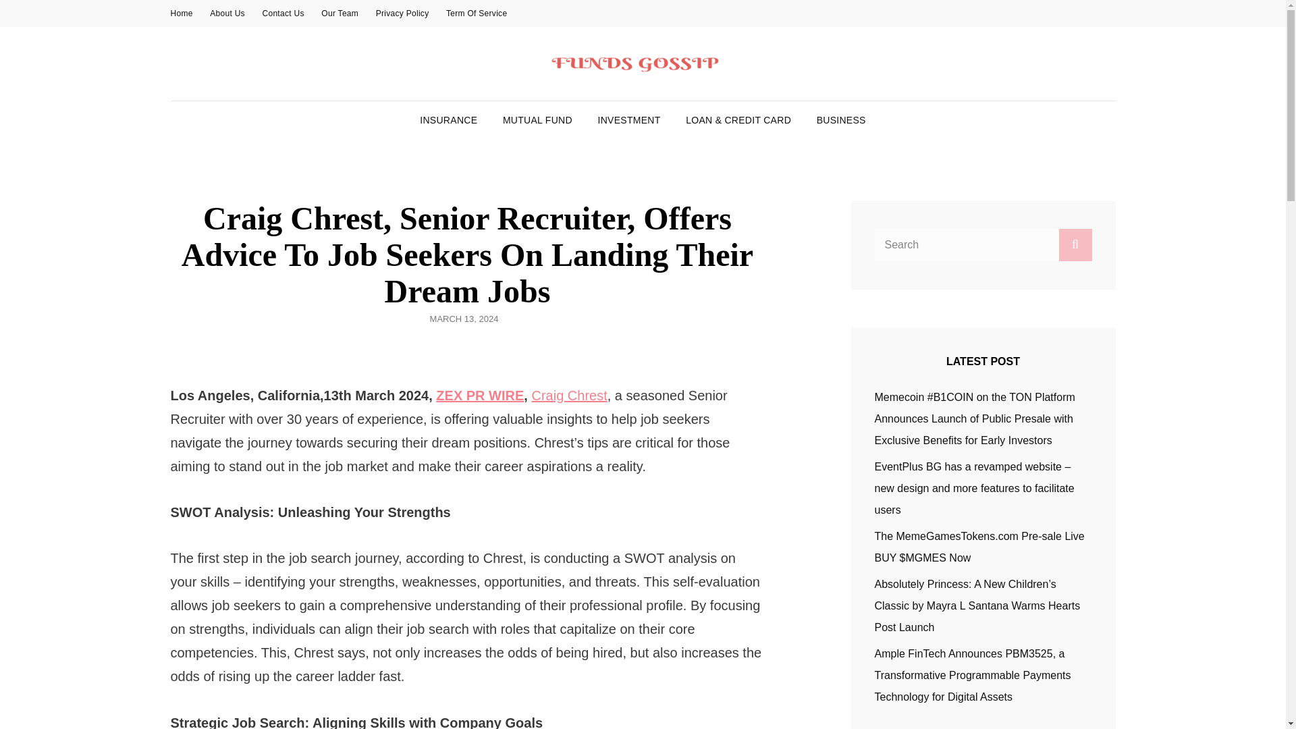 Image resolution: width=1296 pixels, height=729 pixels. What do you see at coordinates (448, 120) in the screenshot?
I see `INSURANCE` at bounding box center [448, 120].